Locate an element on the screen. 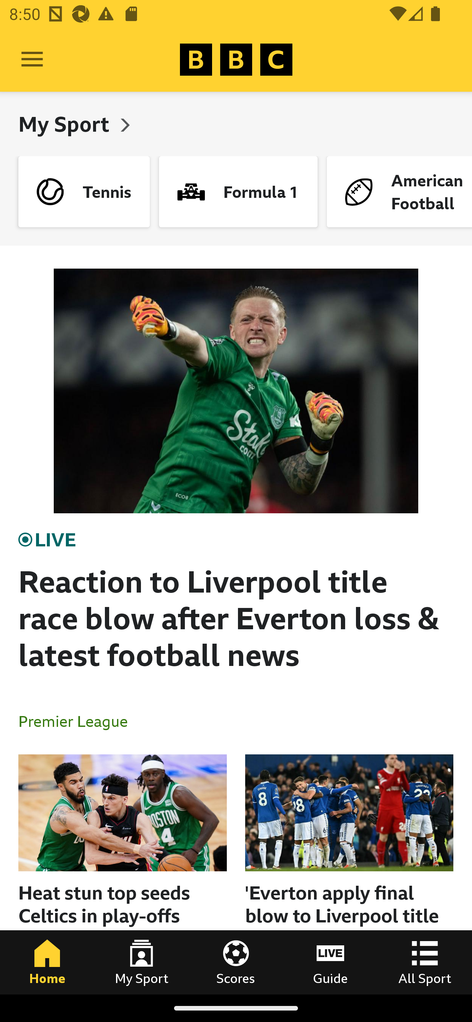 The width and height of the screenshot is (472, 1022). Premier League In the section Premier League is located at coordinates (78, 721).